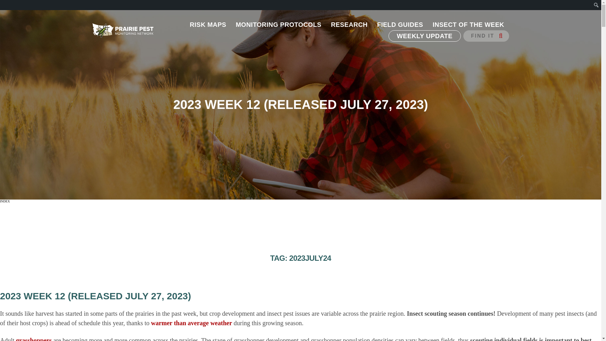 The image size is (606, 341). What do you see at coordinates (468, 25) in the screenshot?
I see `INSECT OF THE WEEK` at bounding box center [468, 25].